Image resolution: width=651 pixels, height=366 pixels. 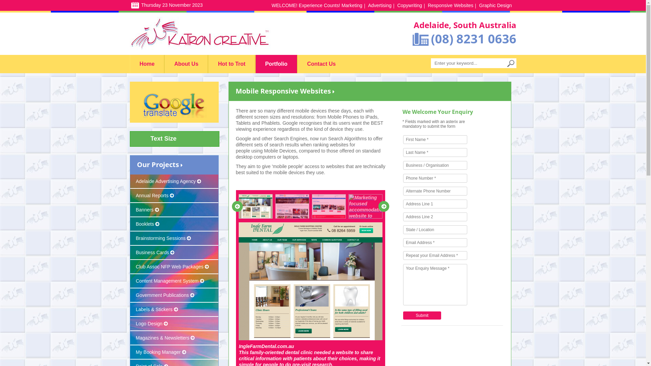 What do you see at coordinates (200, 34) in the screenshot?
I see `Katron Creative` at bounding box center [200, 34].